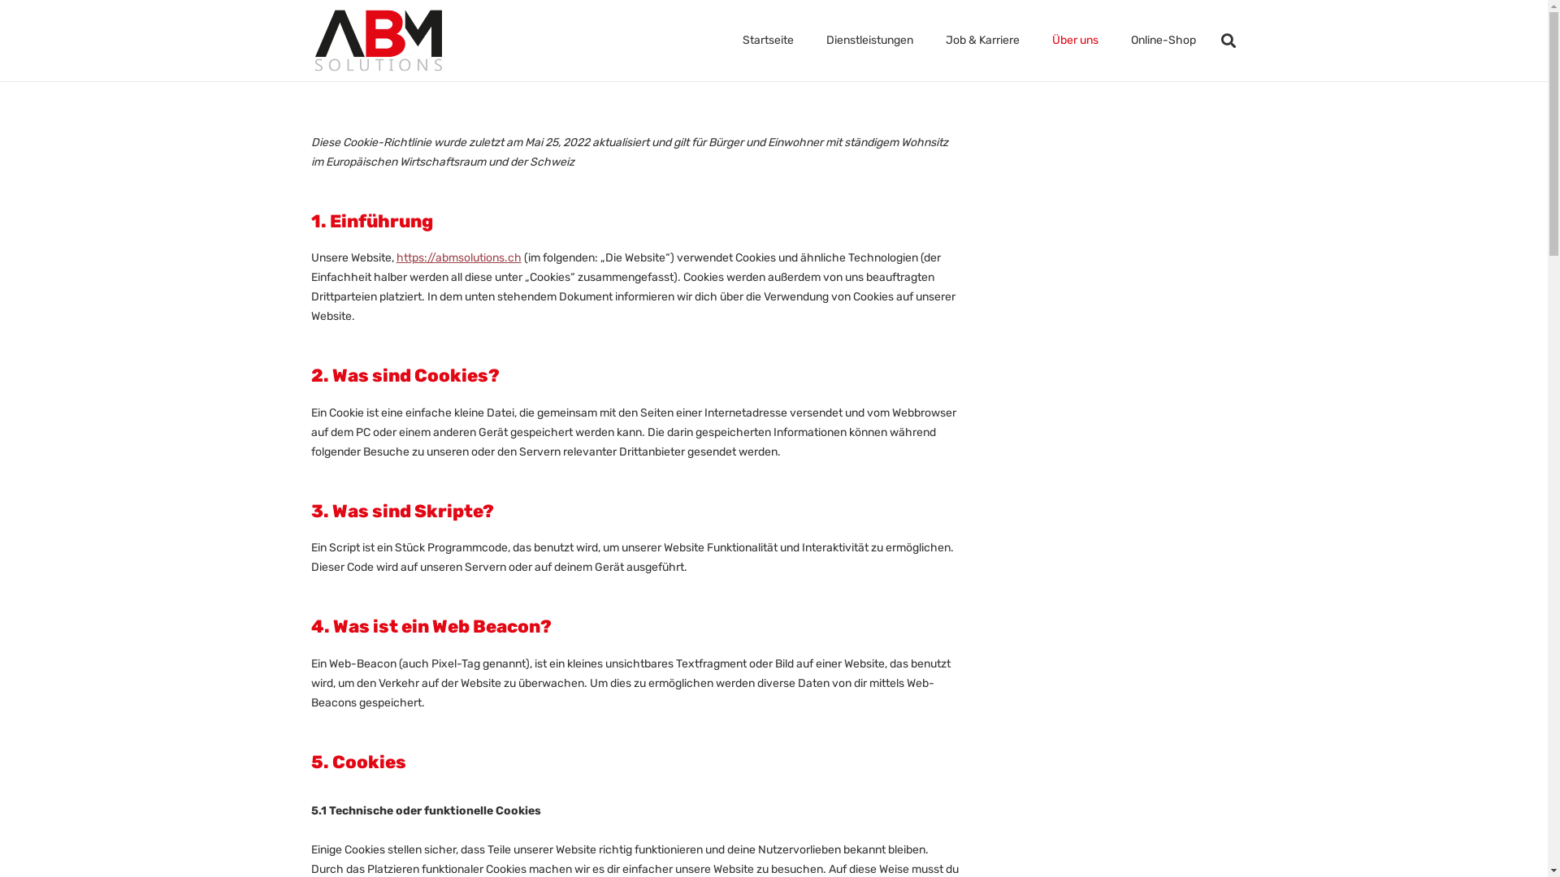 The image size is (1560, 877). I want to click on Job & Karriere, so click(983, 41).